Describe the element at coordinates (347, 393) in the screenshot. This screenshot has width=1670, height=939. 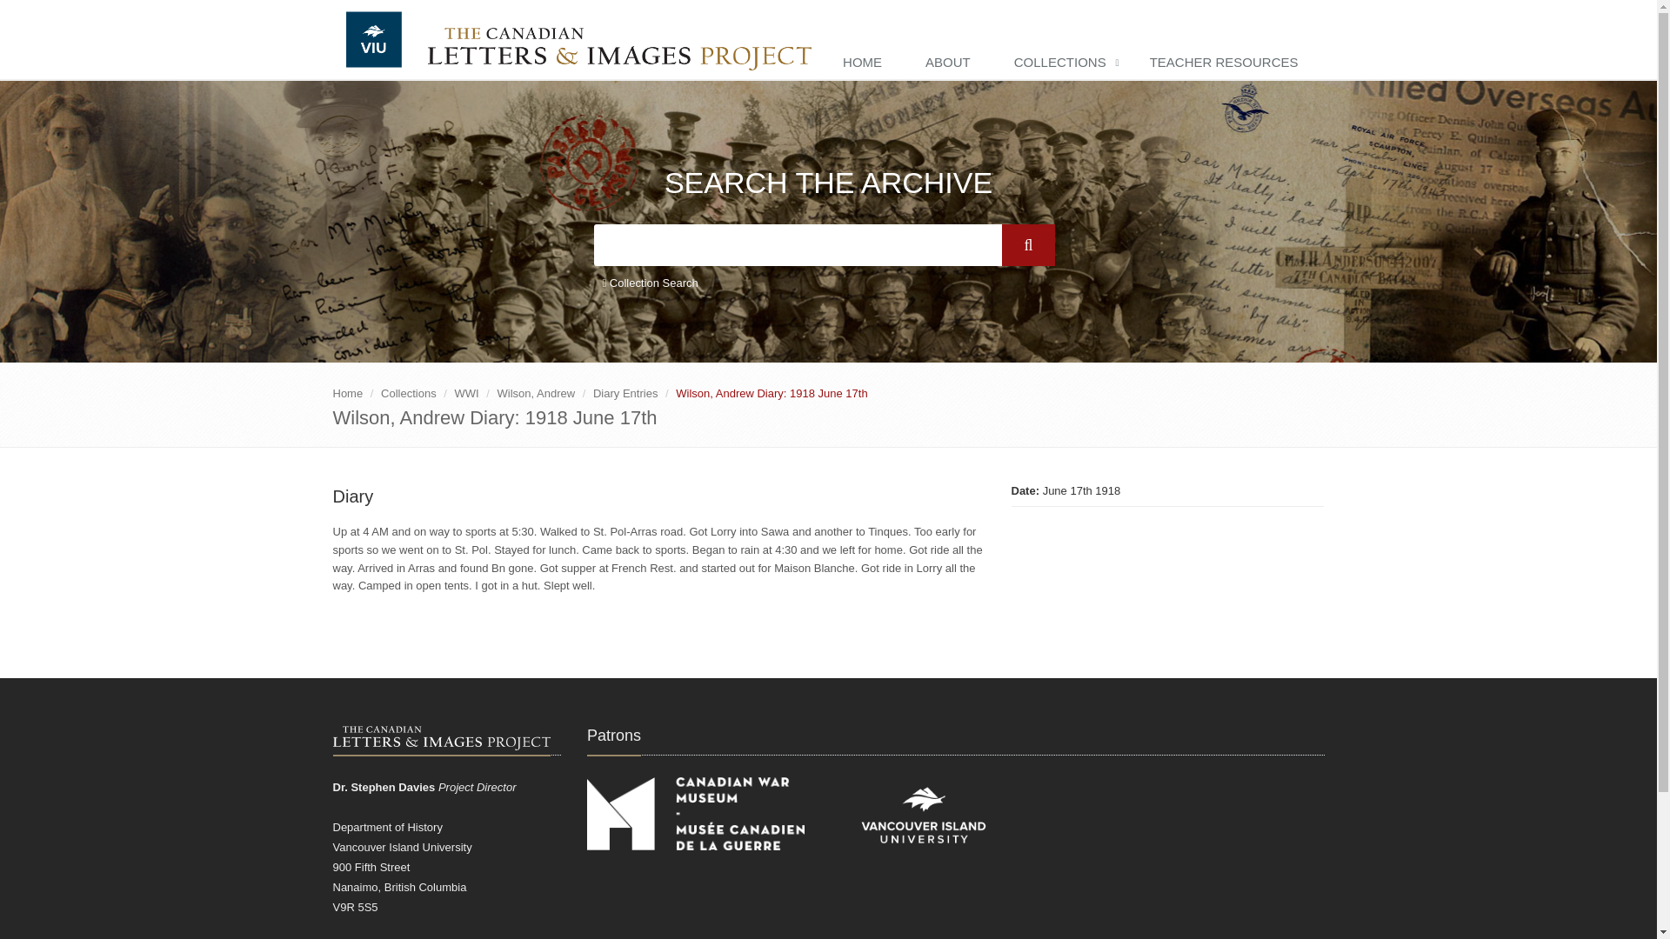
I see `Home` at that location.